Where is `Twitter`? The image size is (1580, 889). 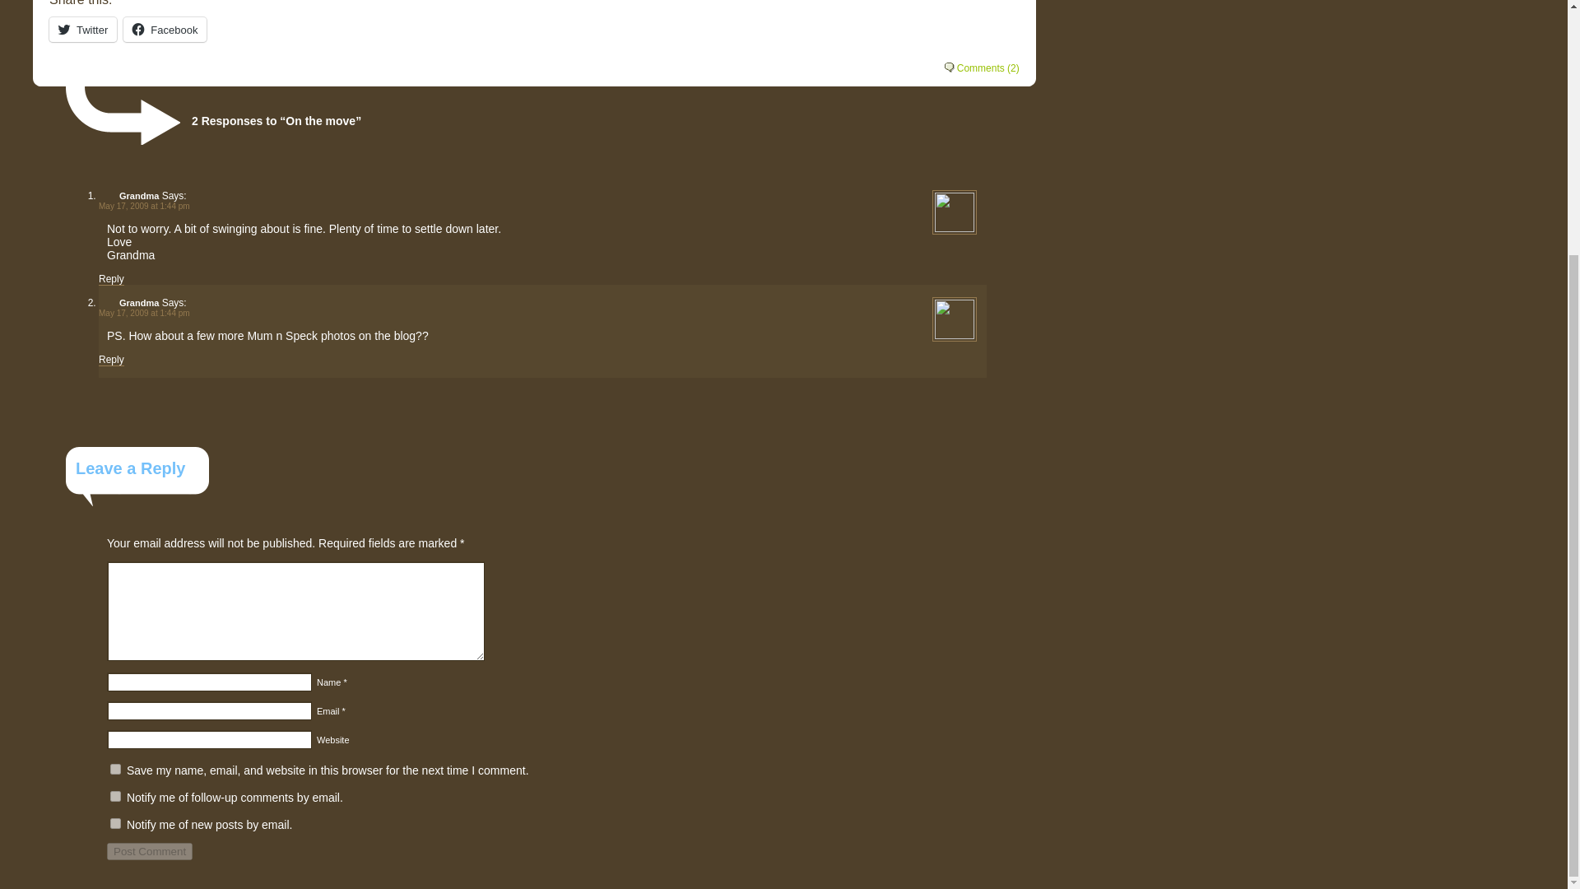
Twitter is located at coordinates (82, 29).